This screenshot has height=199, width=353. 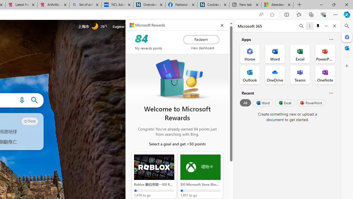 I want to click on Unpin side pane, so click(x=318, y=26).